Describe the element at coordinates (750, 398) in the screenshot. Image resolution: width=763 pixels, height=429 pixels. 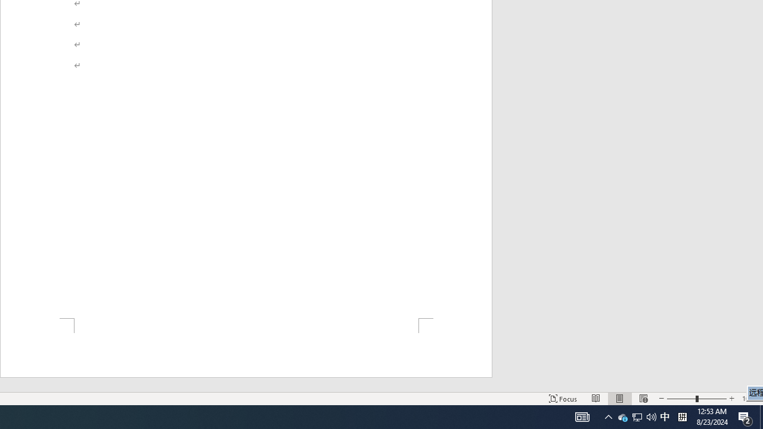
I see `Zoom 104%` at that location.